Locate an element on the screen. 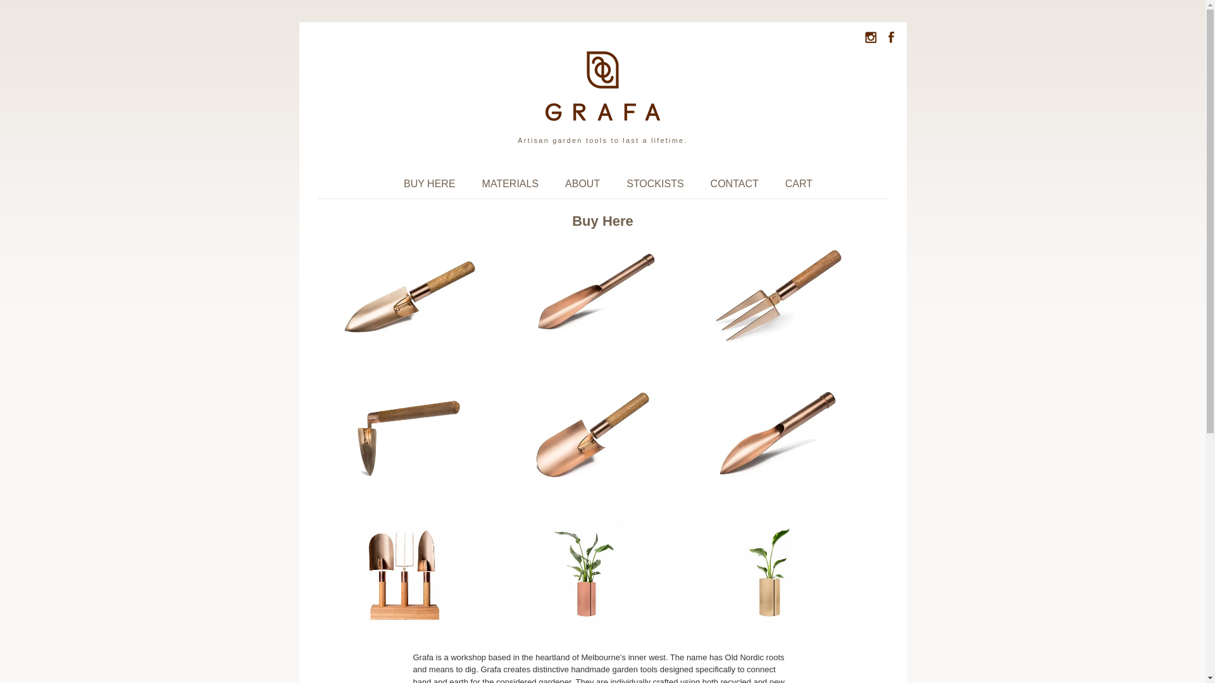 The image size is (1215, 683). CONTACT is located at coordinates (735, 183).